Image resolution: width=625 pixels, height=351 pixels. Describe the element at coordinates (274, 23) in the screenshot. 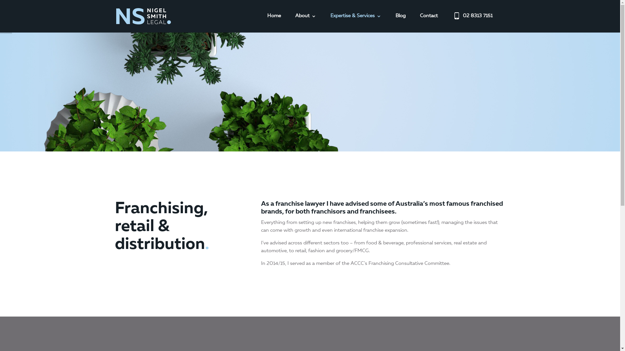

I see `Home` at that location.